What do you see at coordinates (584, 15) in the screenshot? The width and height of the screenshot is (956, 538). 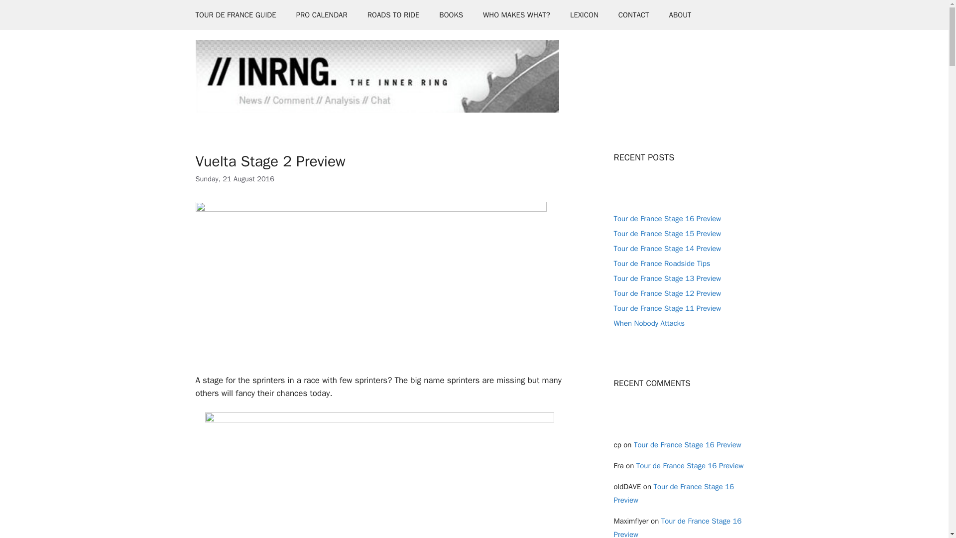 I see `LEXICON` at bounding box center [584, 15].